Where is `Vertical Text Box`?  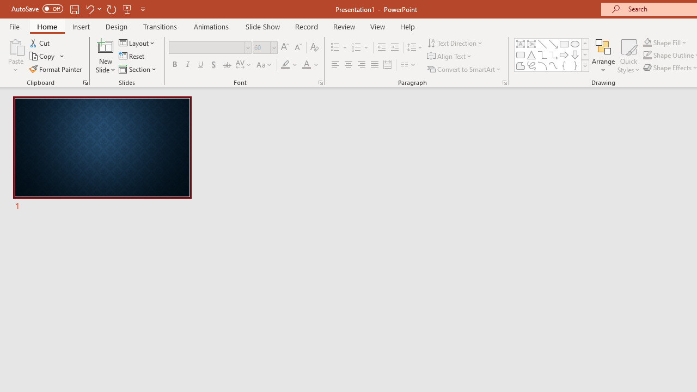
Vertical Text Box is located at coordinates (531, 44).